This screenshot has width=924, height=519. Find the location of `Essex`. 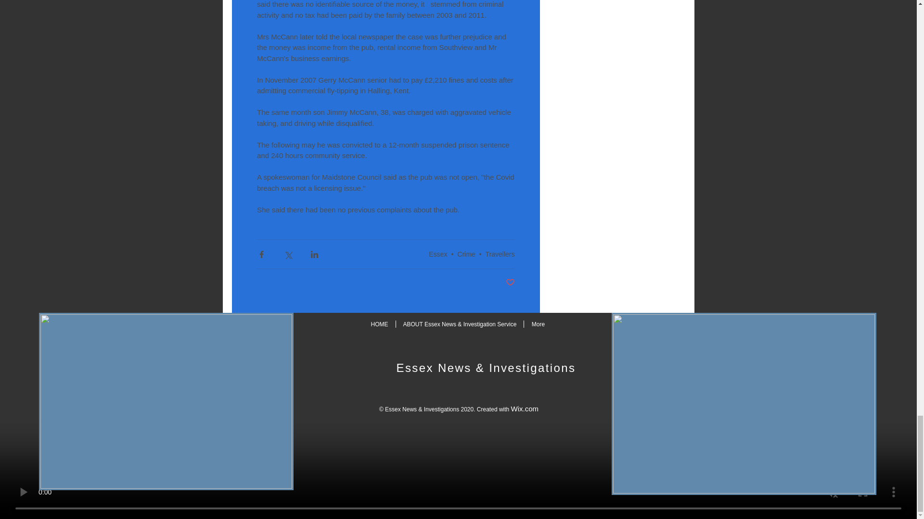

Essex is located at coordinates (438, 254).